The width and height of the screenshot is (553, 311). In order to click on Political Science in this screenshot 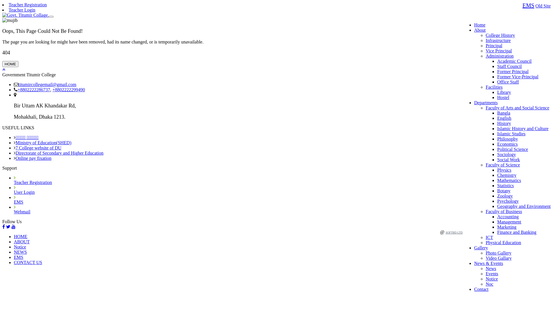, I will do `click(513, 149)`.